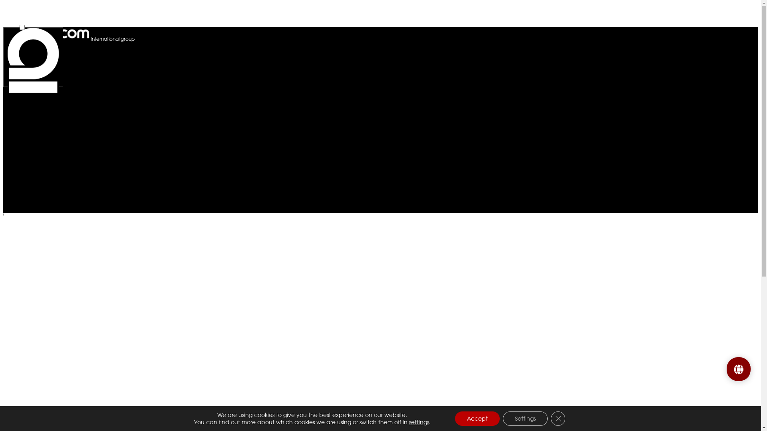  What do you see at coordinates (712, 12) in the screenshot?
I see `Shop` at bounding box center [712, 12].